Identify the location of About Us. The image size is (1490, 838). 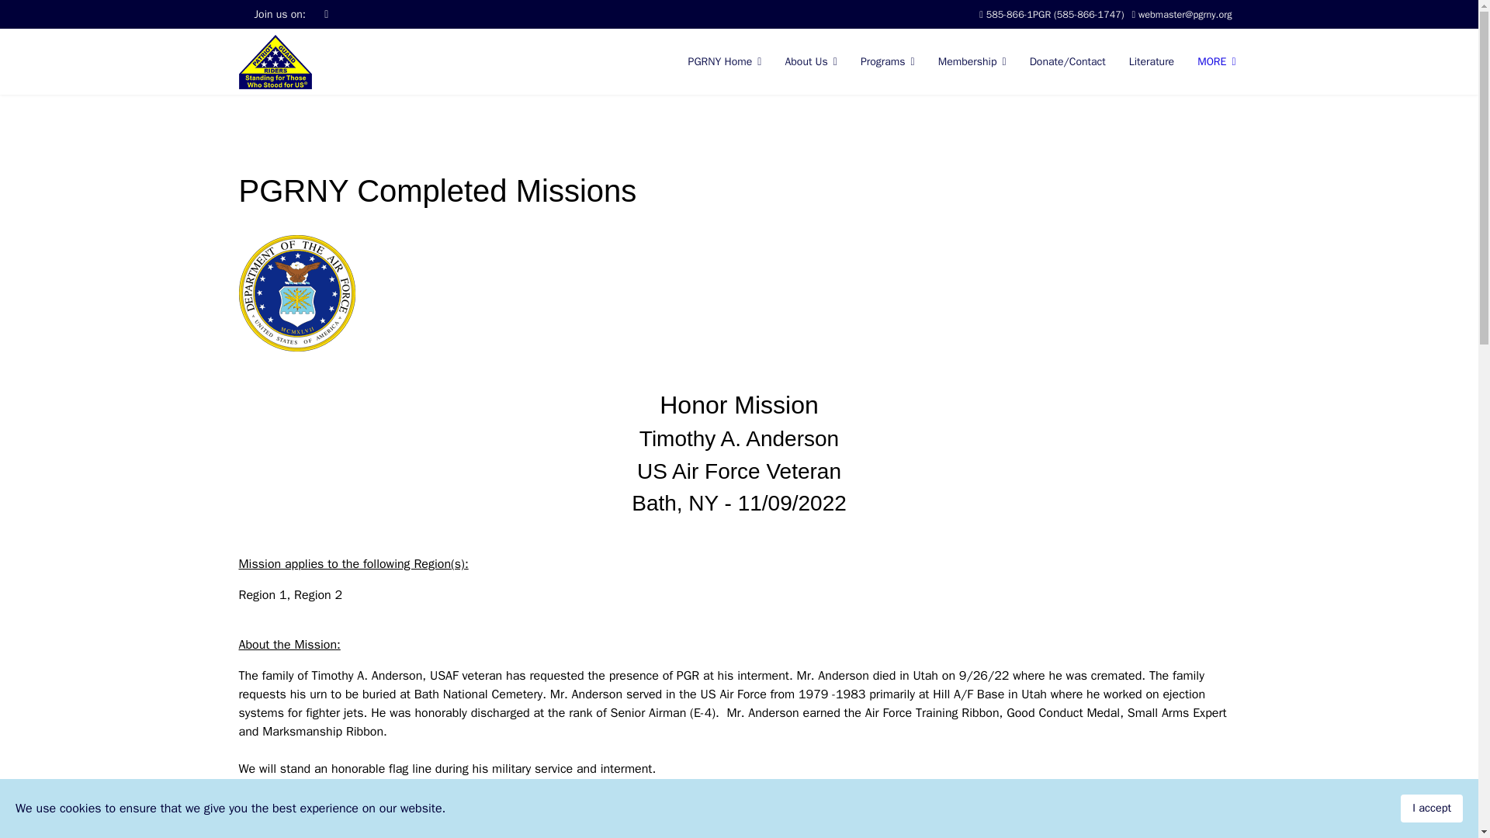
(811, 61).